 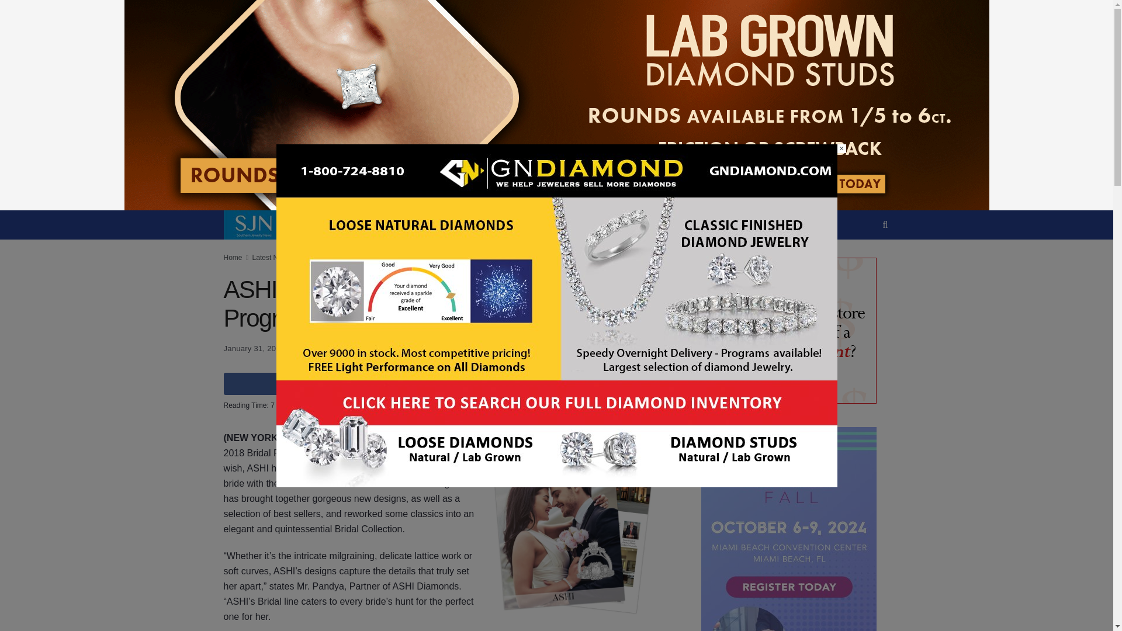 What do you see at coordinates (462, 210) in the screenshot?
I see `LATEST NEWS` at bounding box center [462, 210].